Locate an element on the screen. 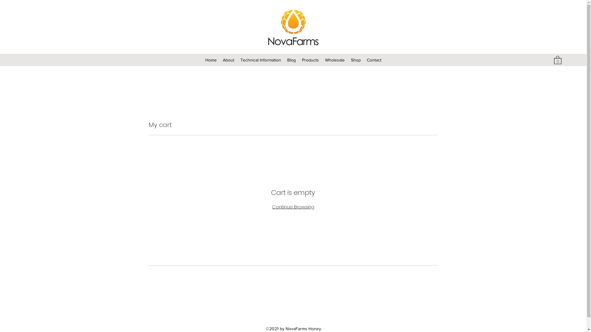 The width and height of the screenshot is (591, 332). 0 is located at coordinates (558, 60).